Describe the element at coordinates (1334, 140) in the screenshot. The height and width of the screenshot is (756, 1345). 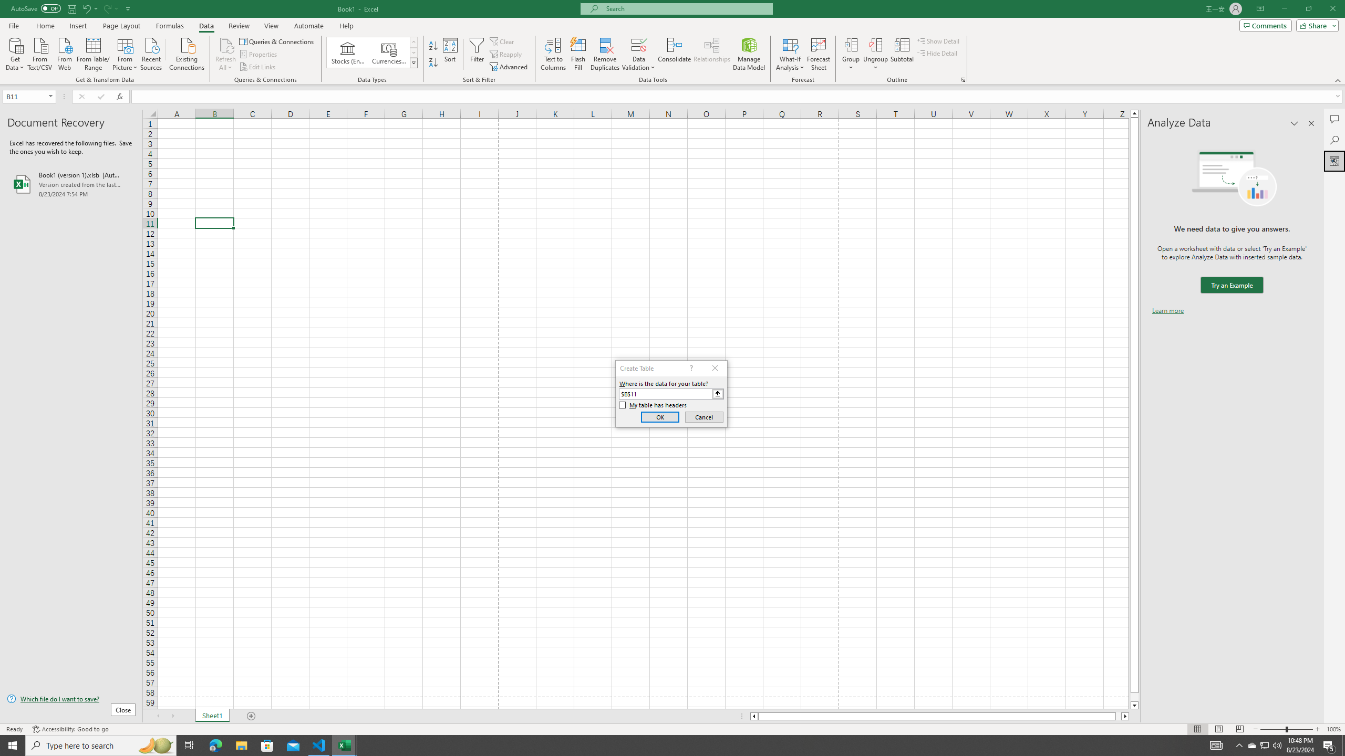
I see `Search` at that location.